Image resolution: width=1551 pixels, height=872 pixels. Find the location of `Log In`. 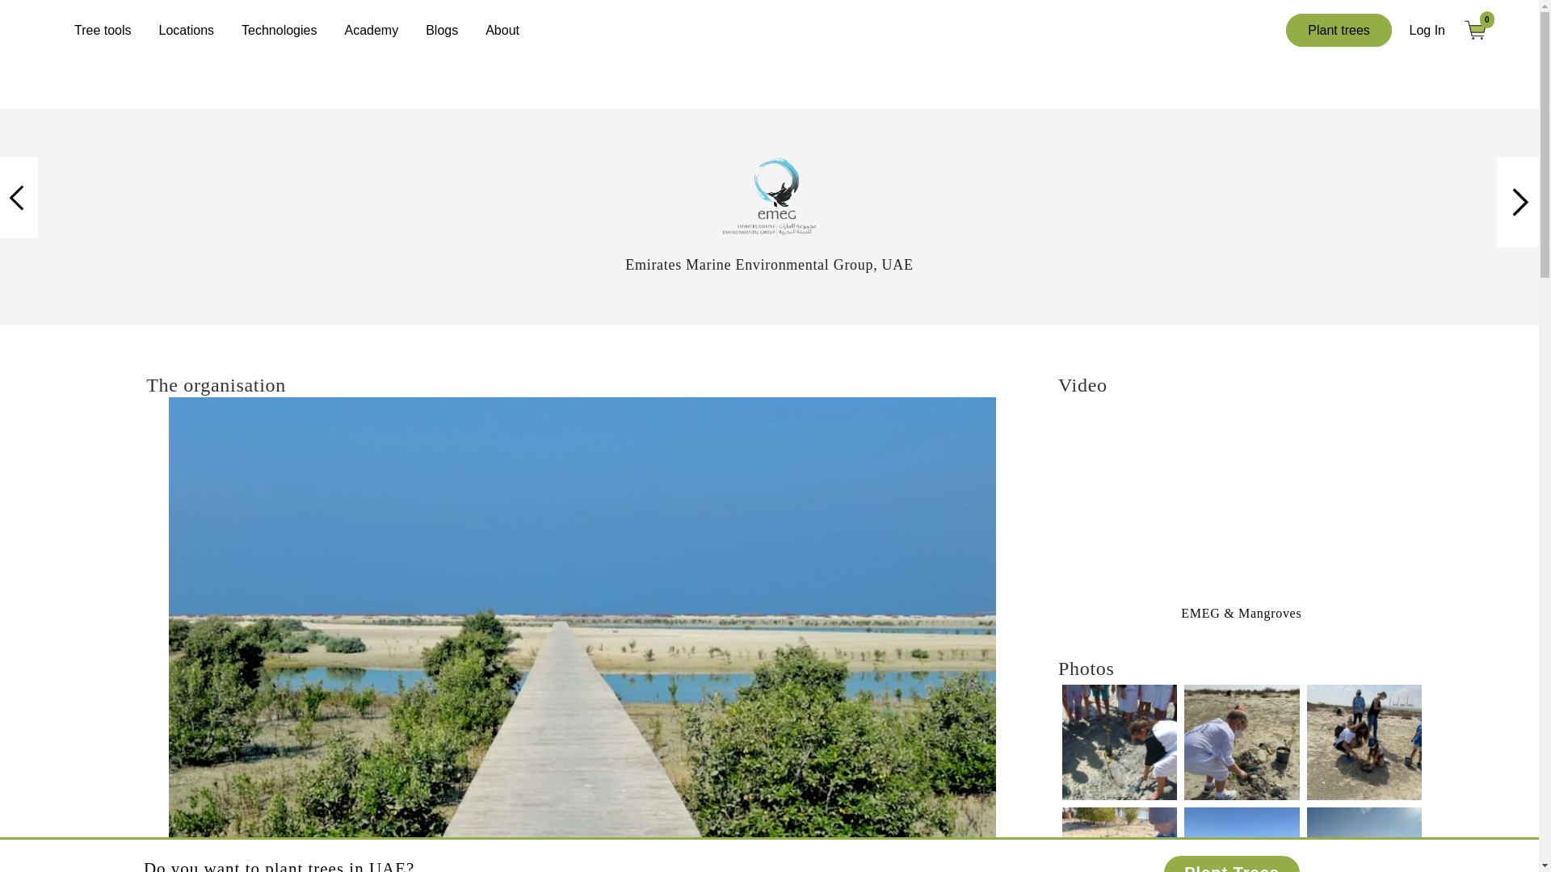

Log In is located at coordinates (1427, 31).